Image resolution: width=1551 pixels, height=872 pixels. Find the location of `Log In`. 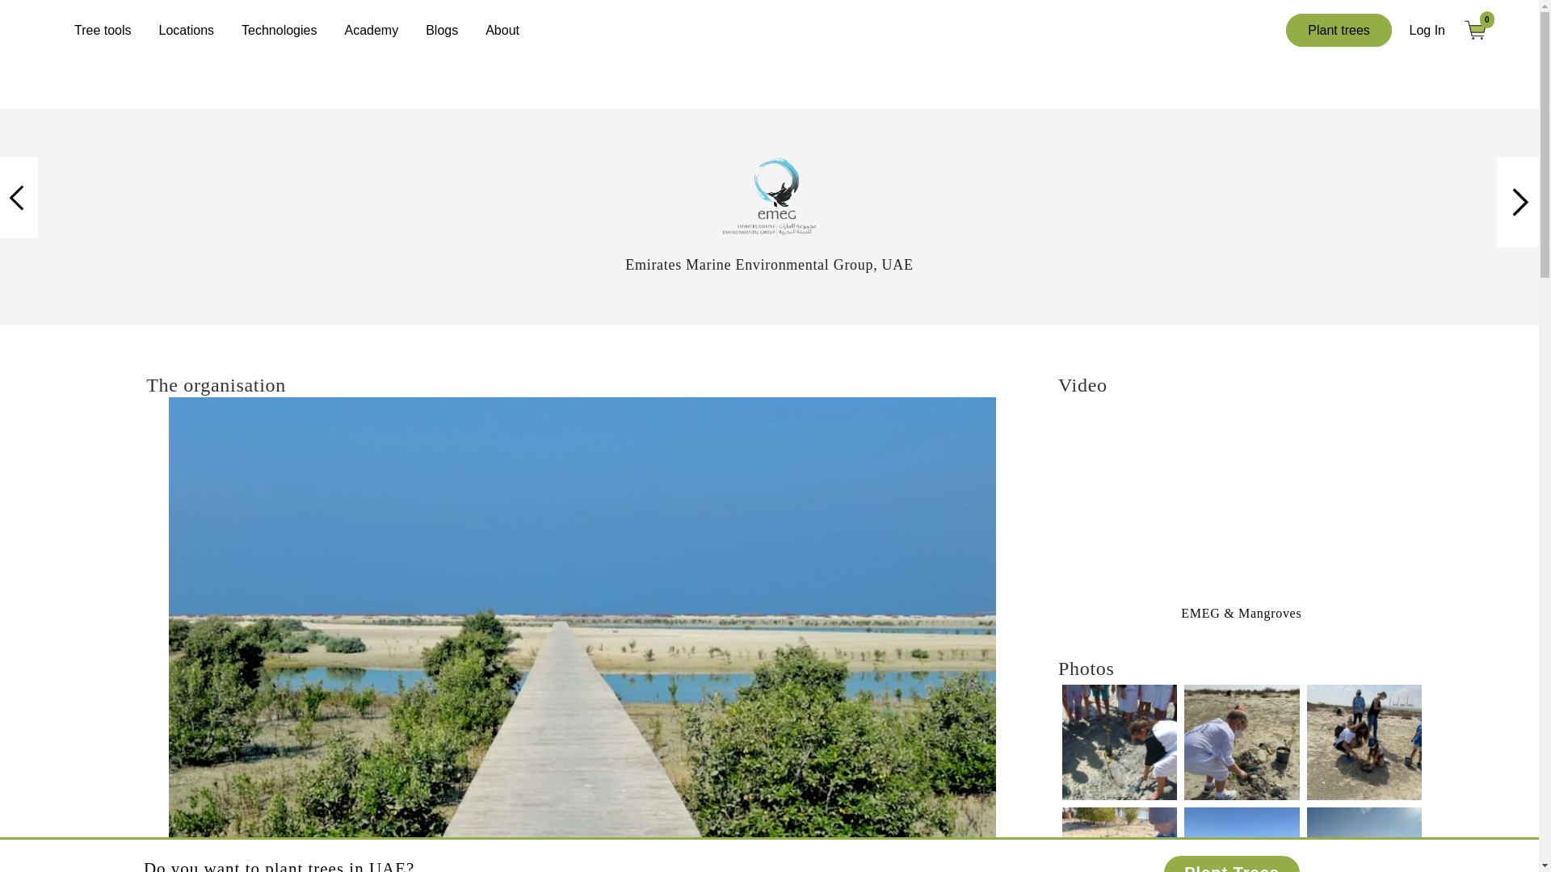

Log In is located at coordinates (1427, 31).